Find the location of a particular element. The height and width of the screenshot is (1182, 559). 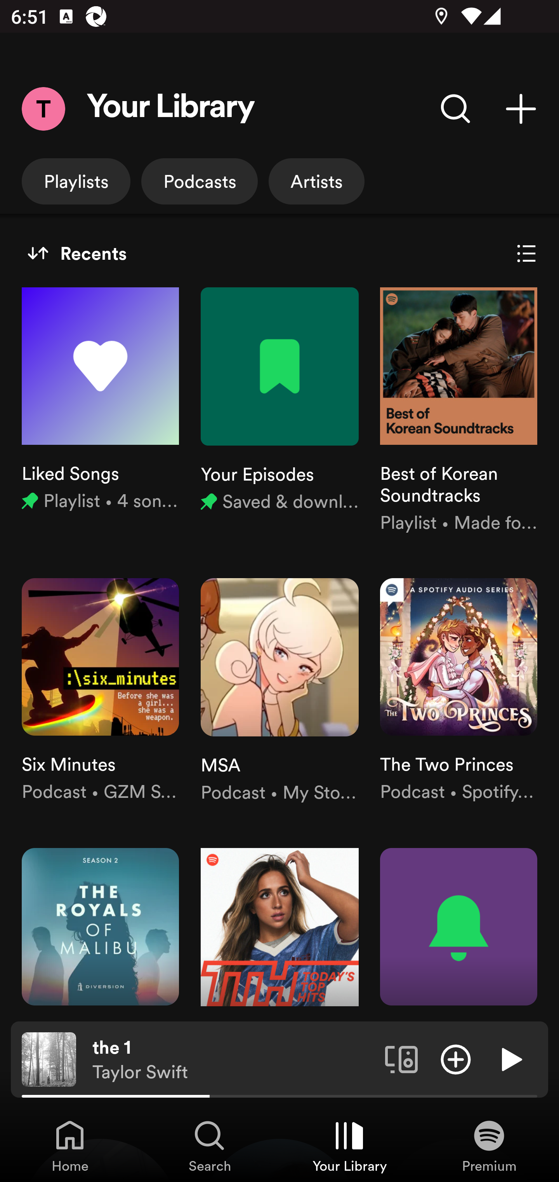

Recents is located at coordinates (77, 254).